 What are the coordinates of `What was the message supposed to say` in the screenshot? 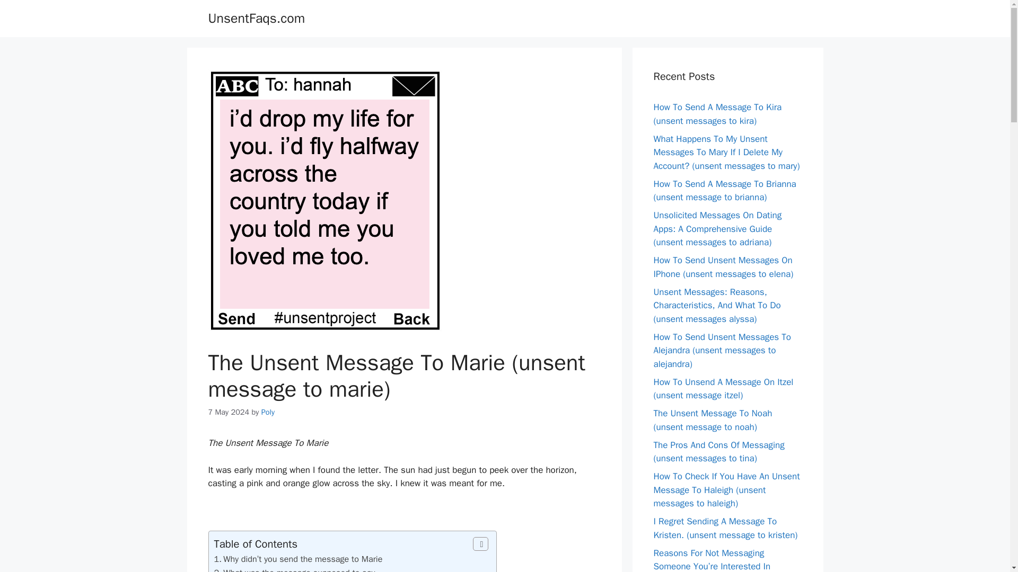 It's located at (299, 570).